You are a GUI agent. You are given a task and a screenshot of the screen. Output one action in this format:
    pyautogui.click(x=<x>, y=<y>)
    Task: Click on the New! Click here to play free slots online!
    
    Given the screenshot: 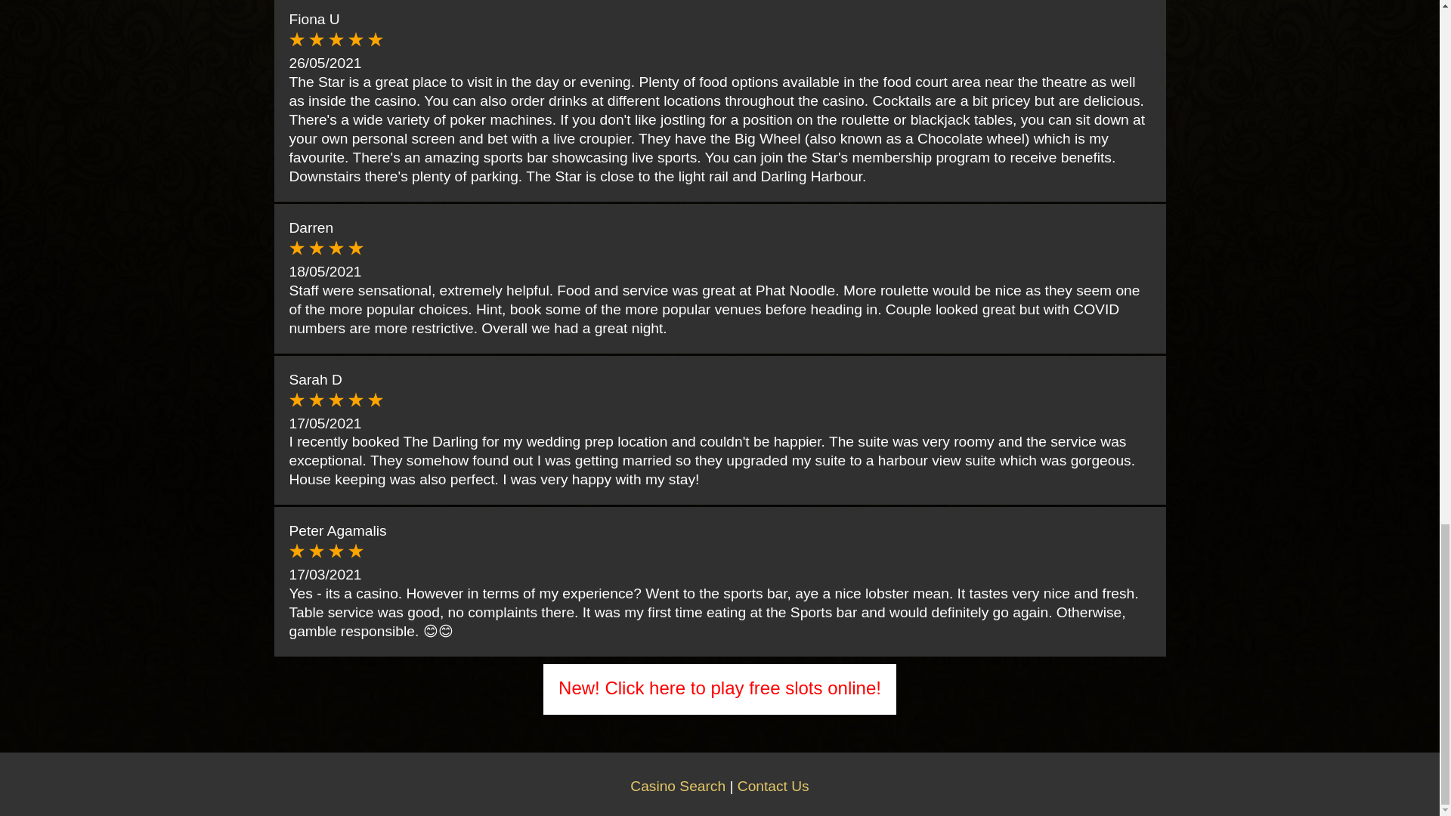 What is the action you would take?
    pyautogui.click(x=719, y=688)
    